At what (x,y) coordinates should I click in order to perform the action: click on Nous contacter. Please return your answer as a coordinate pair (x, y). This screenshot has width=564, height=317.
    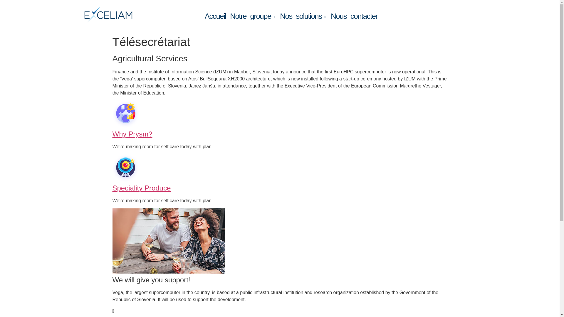
    Looking at the image, I should click on (354, 16).